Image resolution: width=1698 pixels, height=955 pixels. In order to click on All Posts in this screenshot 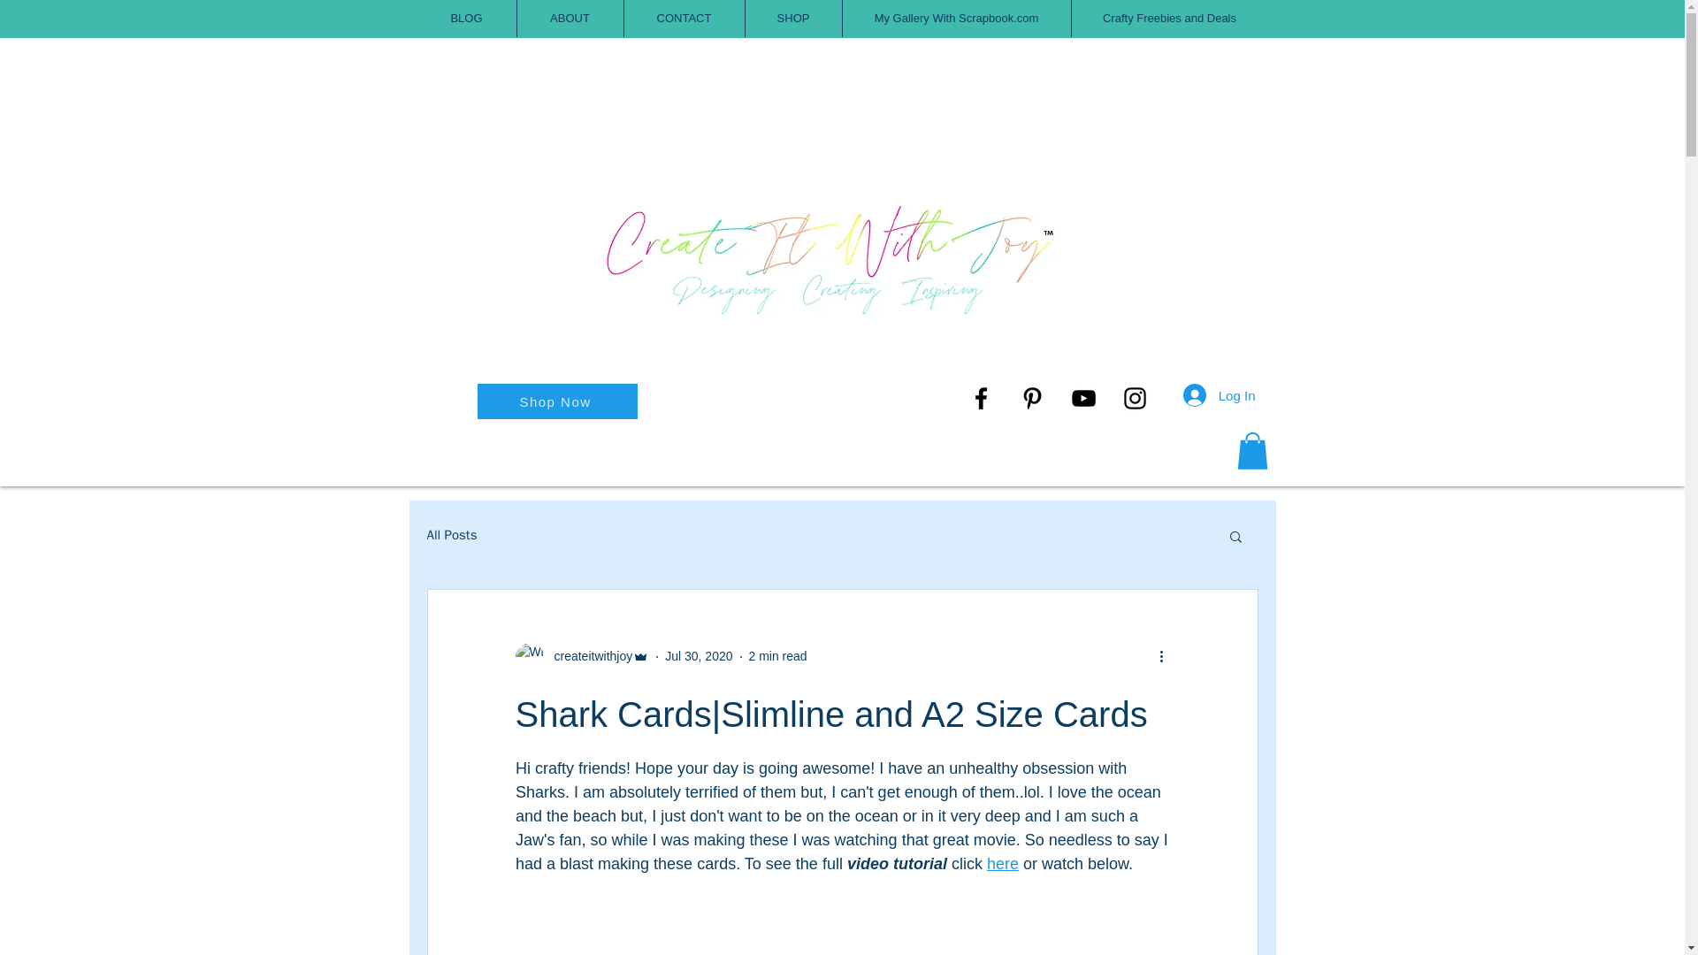, I will do `click(451, 535)`.